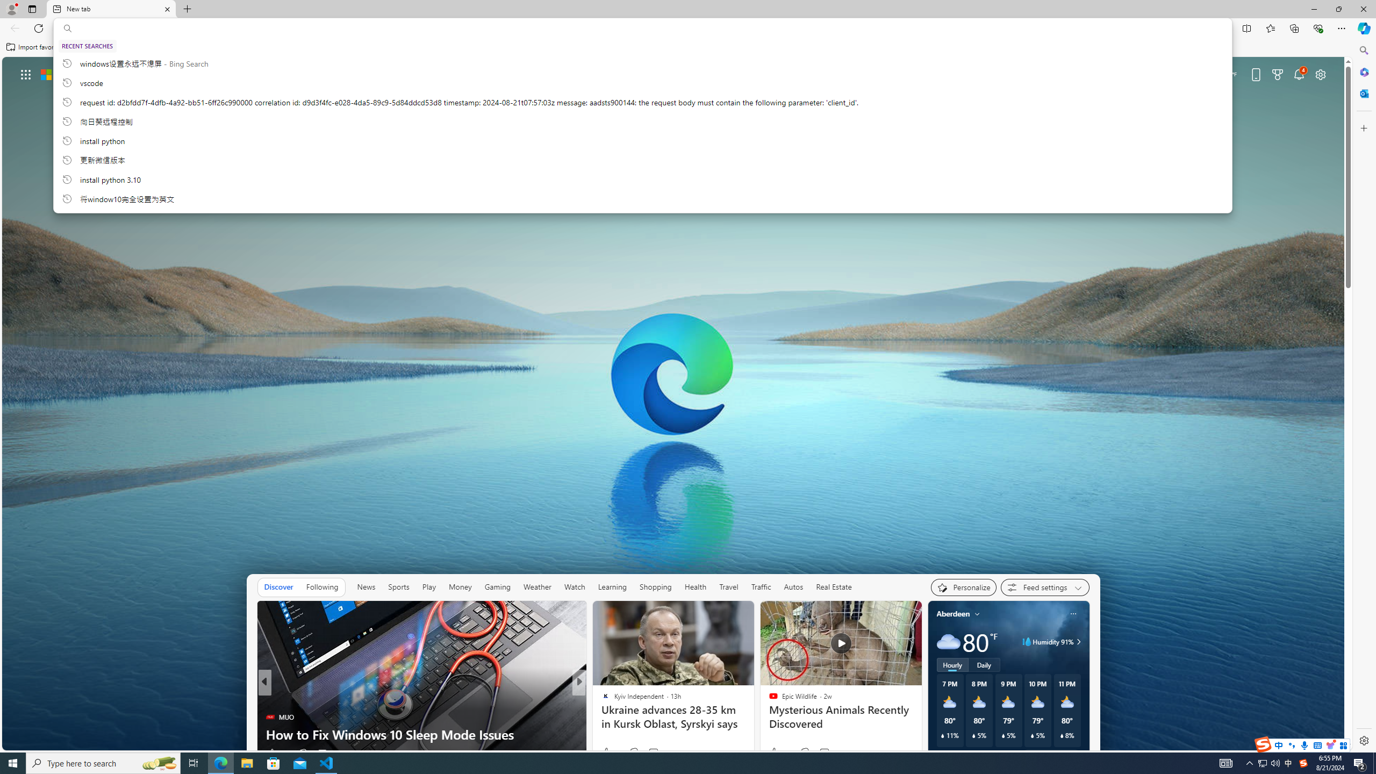  What do you see at coordinates (1133, 75) in the screenshot?
I see `Click to sign into Microsoft Edge` at bounding box center [1133, 75].